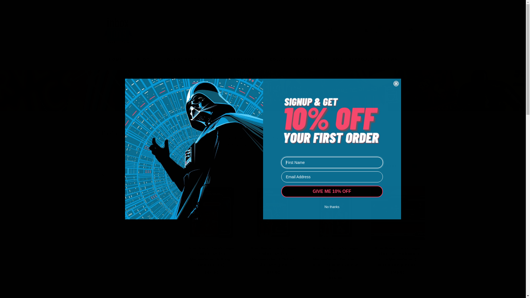  What do you see at coordinates (269, 100) in the screenshot?
I see `ACTION FIGURES` at bounding box center [269, 100].